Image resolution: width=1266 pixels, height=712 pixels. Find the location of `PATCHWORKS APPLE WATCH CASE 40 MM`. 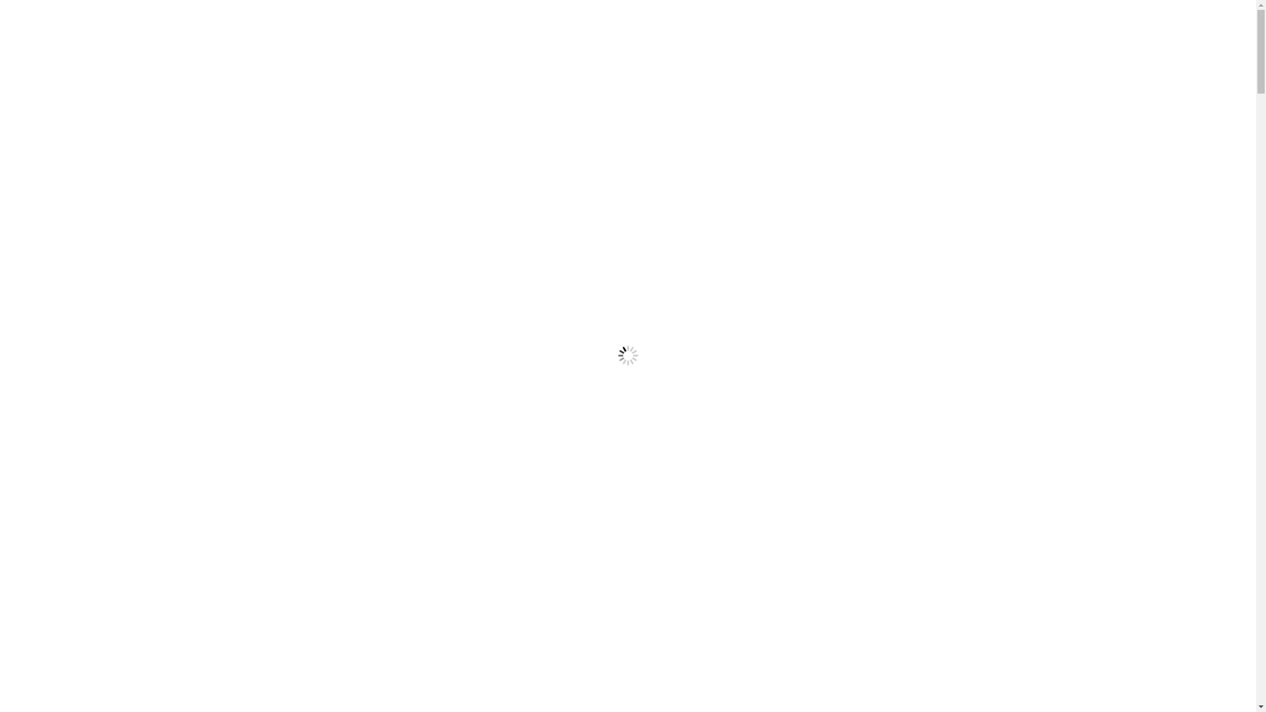

PATCHWORKS APPLE WATCH CASE 40 MM is located at coordinates (440, 423).